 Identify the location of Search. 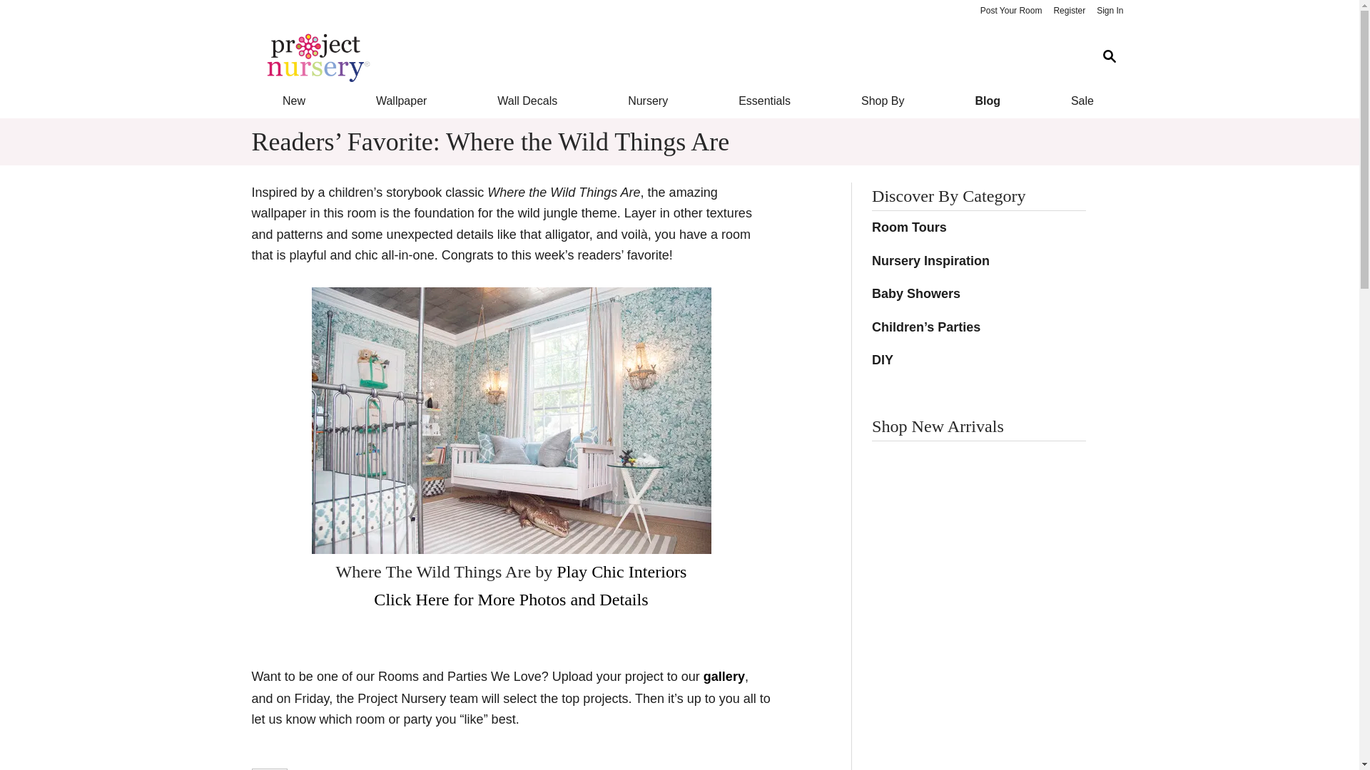
(1109, 57).